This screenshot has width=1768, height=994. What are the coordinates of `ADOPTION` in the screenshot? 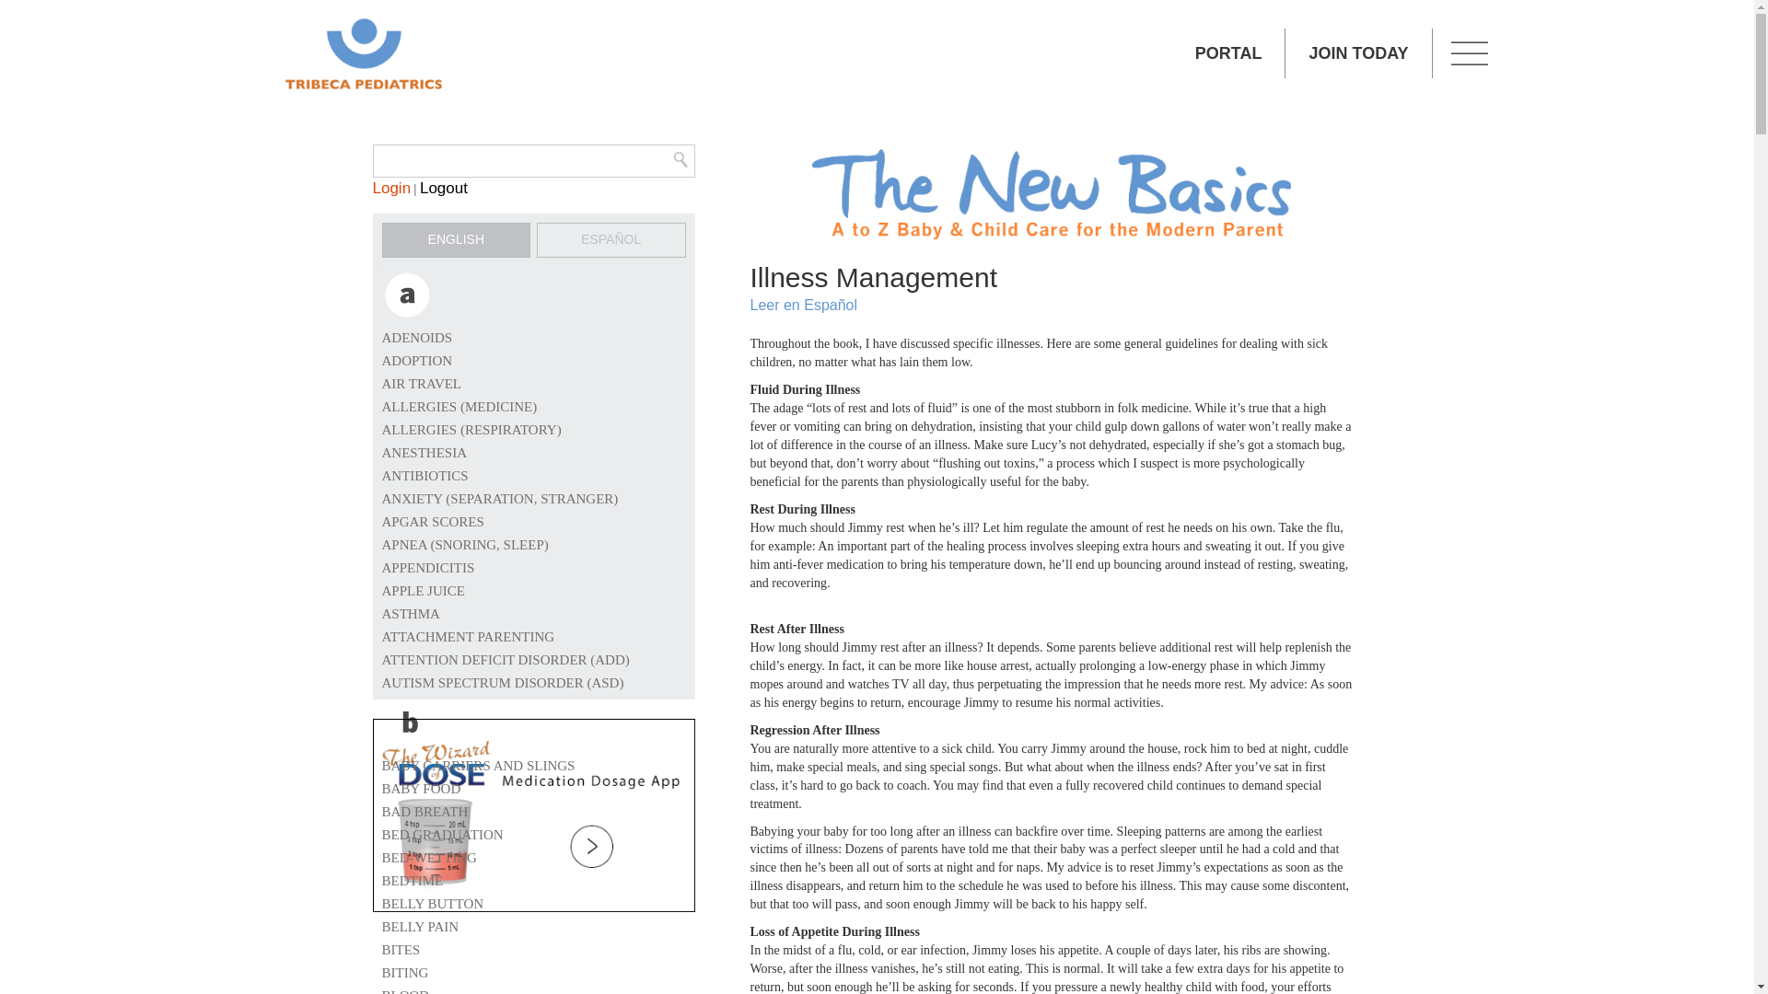 It's located at (416, 361).